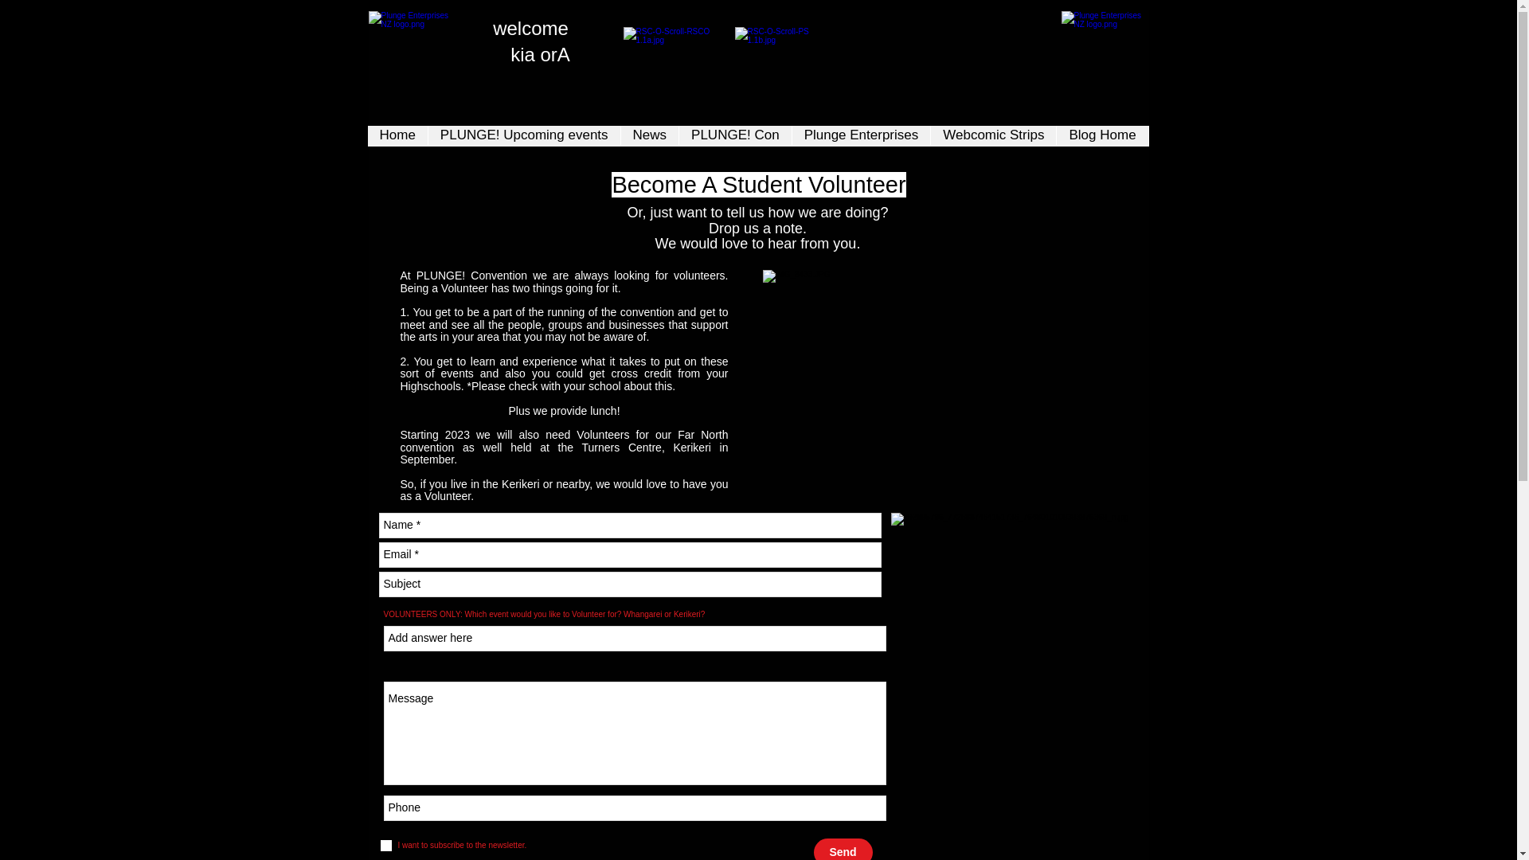  What do you see at coordinates (1102, 135) in the screenshot?
I see `Blog Home` at bounding box center [1102, 135].